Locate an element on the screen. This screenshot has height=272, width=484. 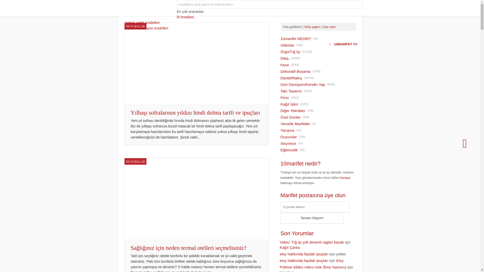
10MARIFET TV is located at coordinates (343, 44).